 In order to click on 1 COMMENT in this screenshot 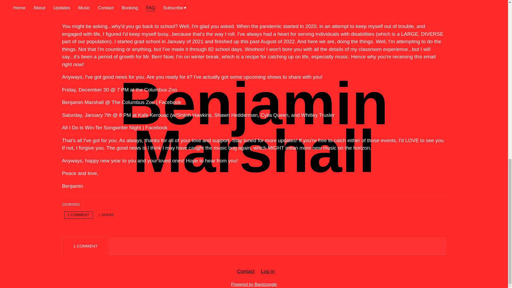, I will do `click(78, 215)`.